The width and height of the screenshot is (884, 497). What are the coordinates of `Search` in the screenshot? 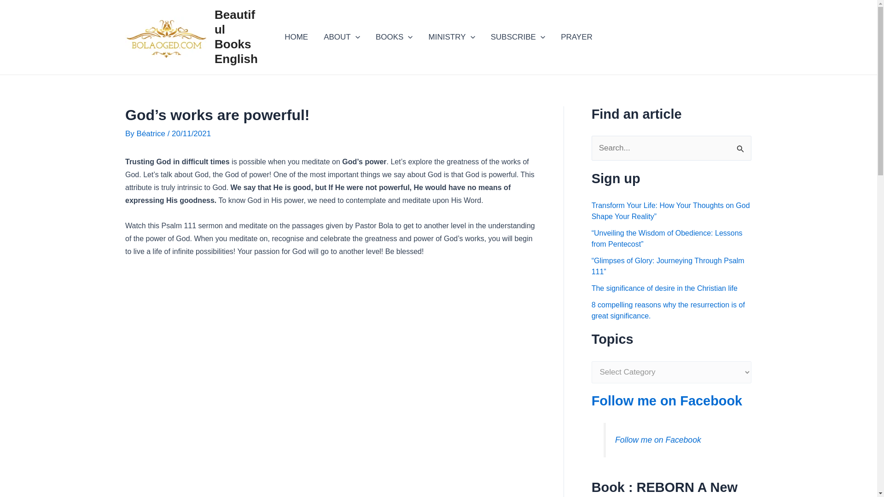 It's located at (741, 145).